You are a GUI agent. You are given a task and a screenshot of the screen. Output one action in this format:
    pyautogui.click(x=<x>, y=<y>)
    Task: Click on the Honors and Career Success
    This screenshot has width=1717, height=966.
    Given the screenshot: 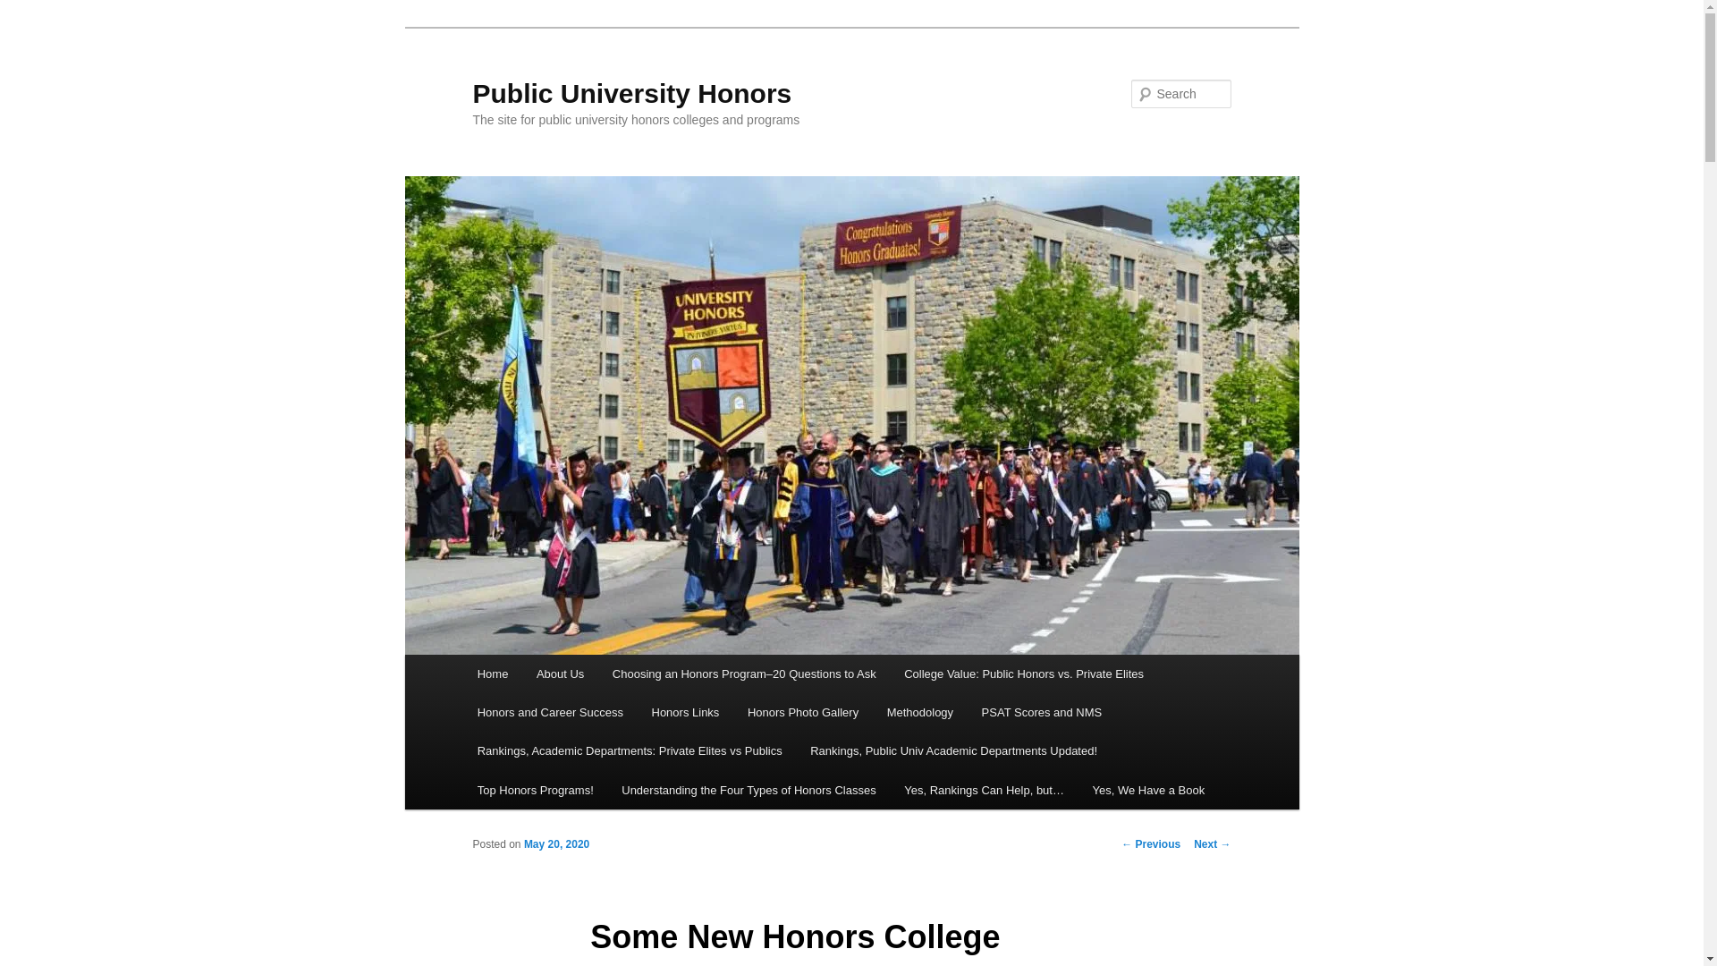 What is the action you would take?
    pyautogui.click(x=550, y=712)
    